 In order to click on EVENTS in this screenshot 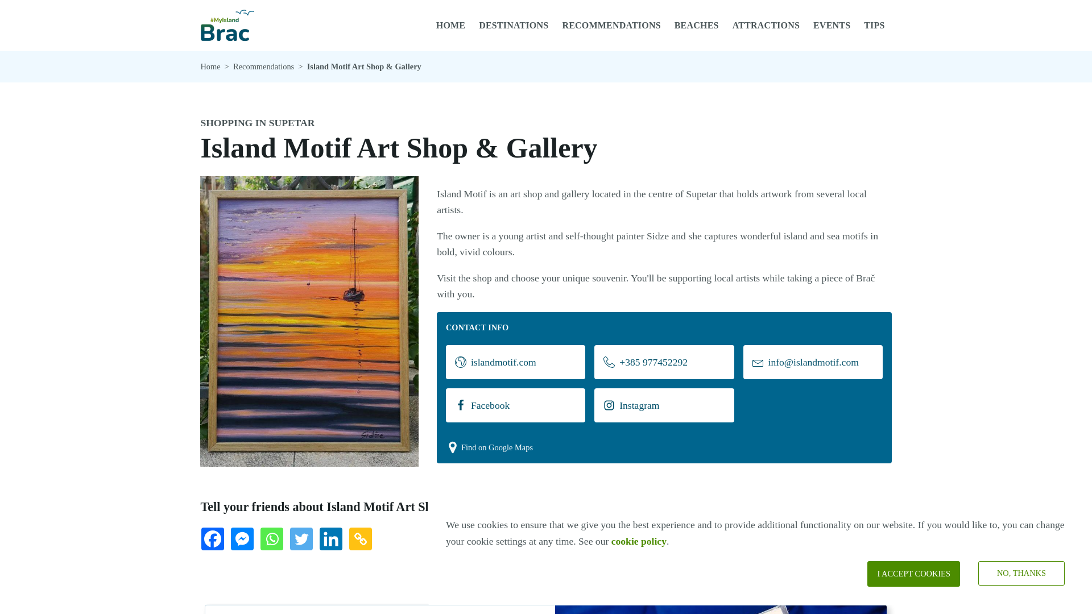, I will do `click(832, 25)`.